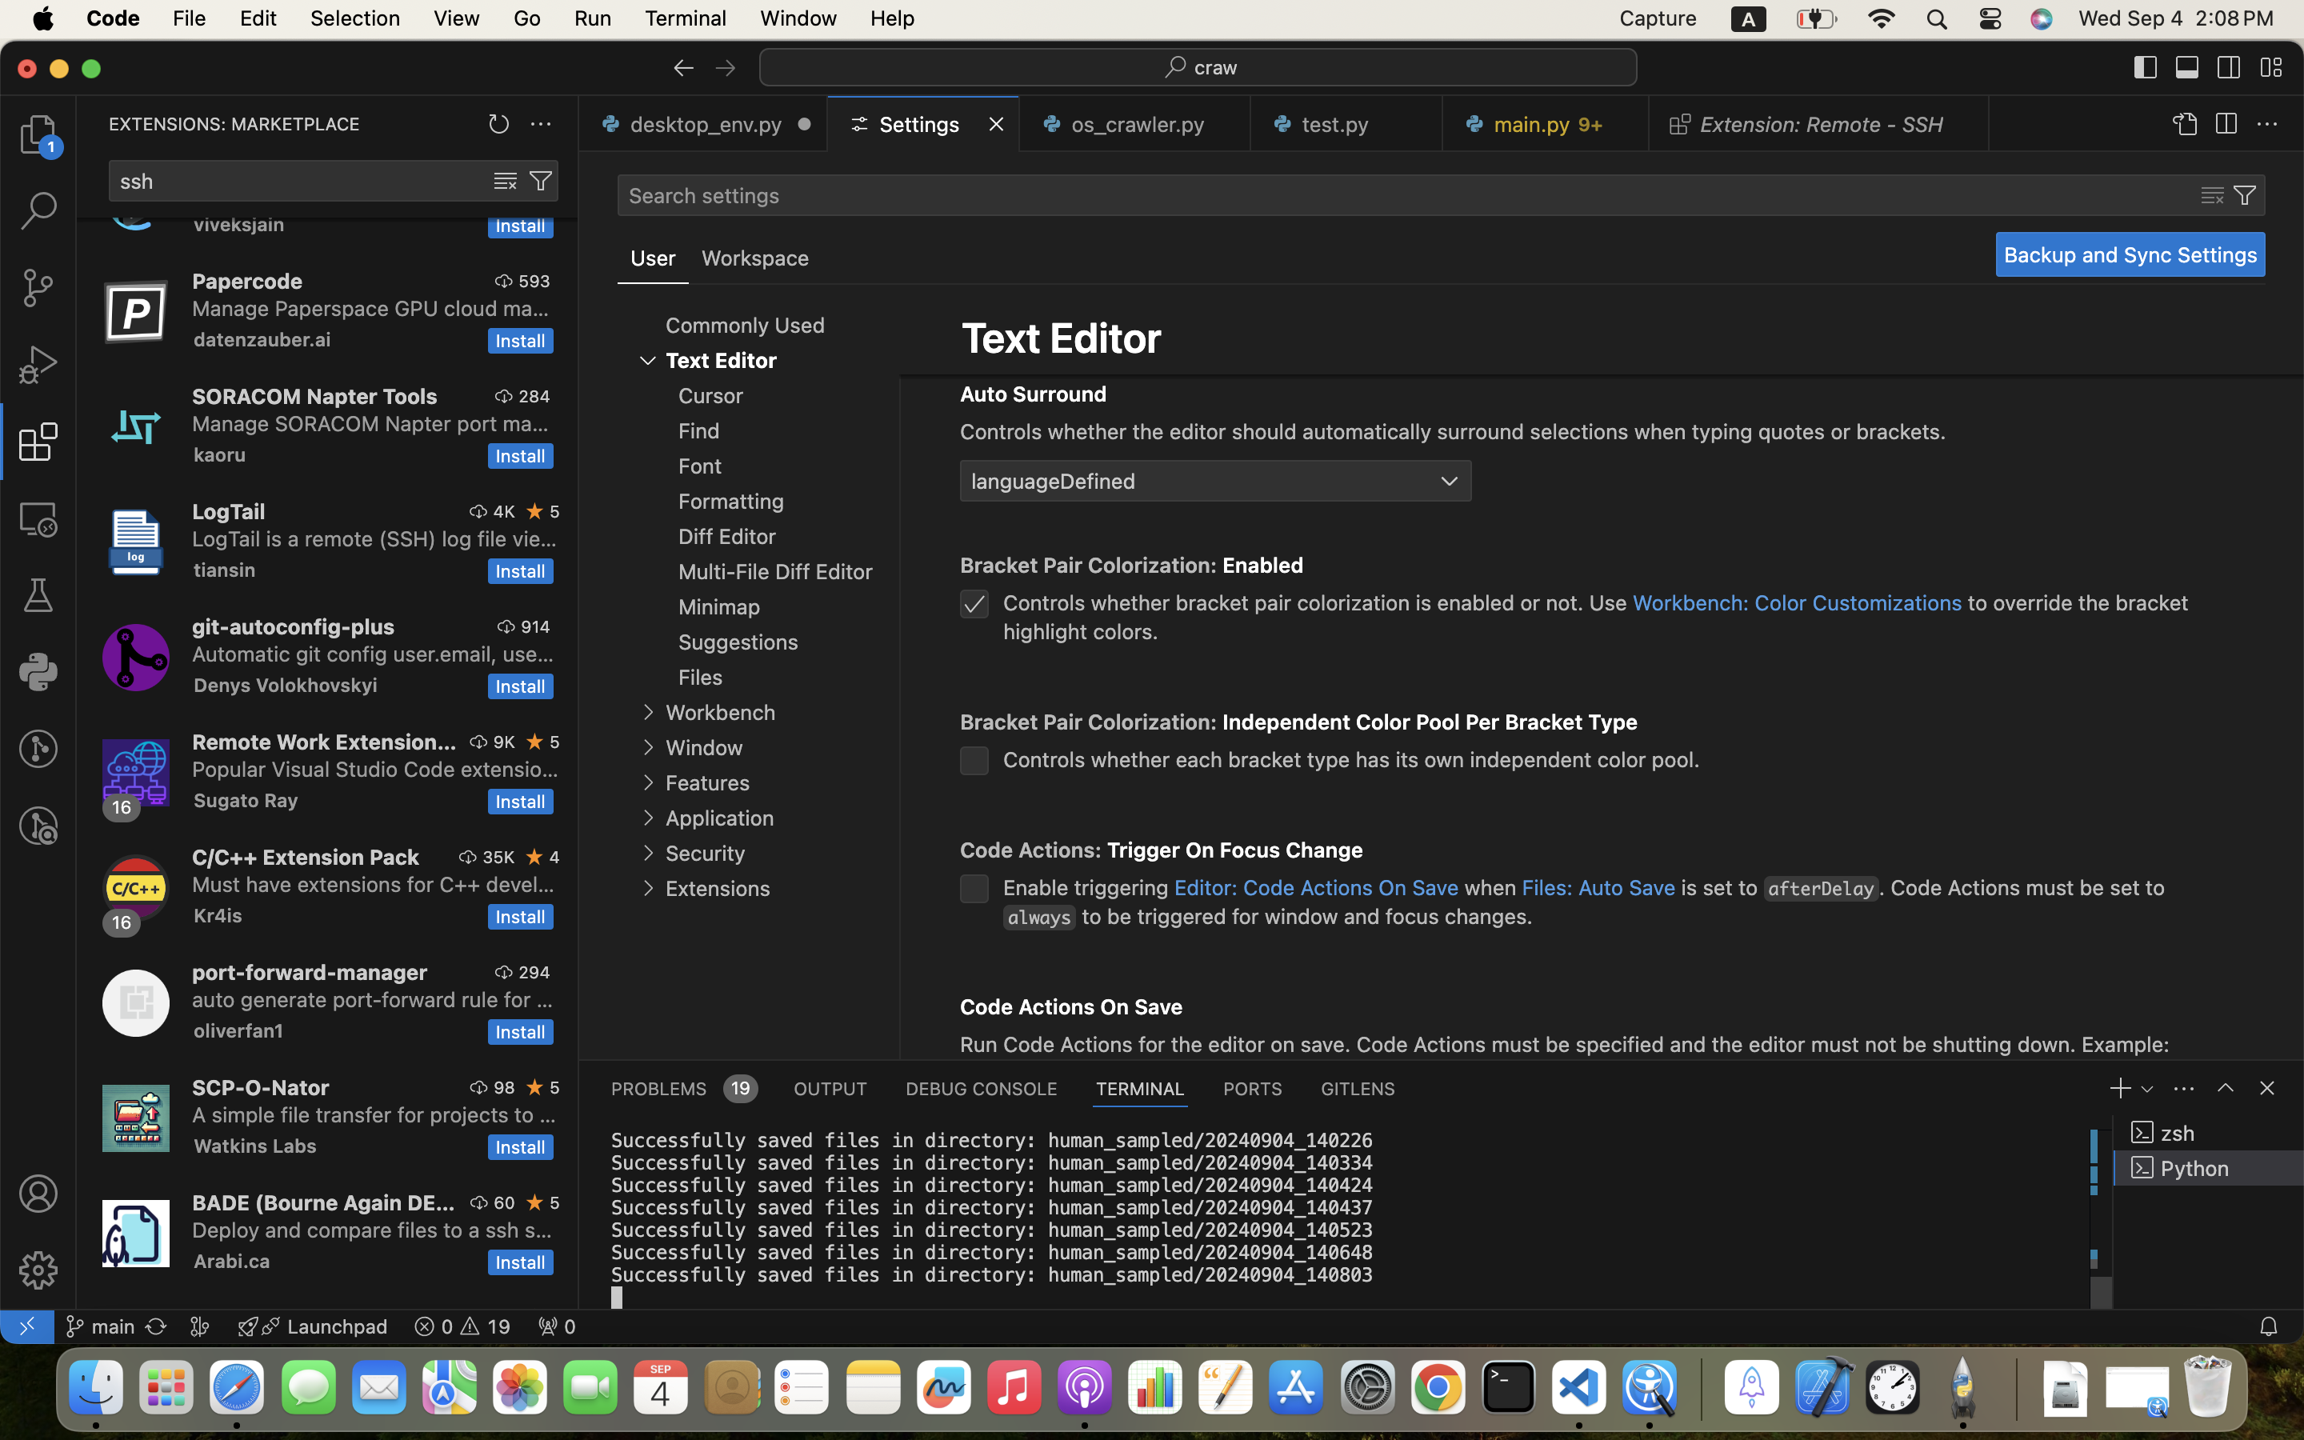 This screenshot has width=2304, height=1440. Describe the element at coordinates (2146, 67) in the screenshot. I see `` at that location.